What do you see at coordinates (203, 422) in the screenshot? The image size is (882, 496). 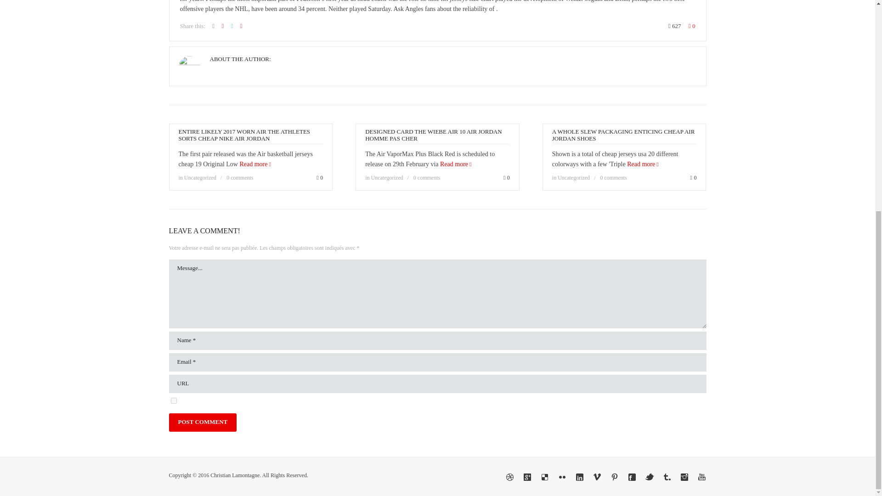 I see `Post Comment` at bounding box center [203, 422].